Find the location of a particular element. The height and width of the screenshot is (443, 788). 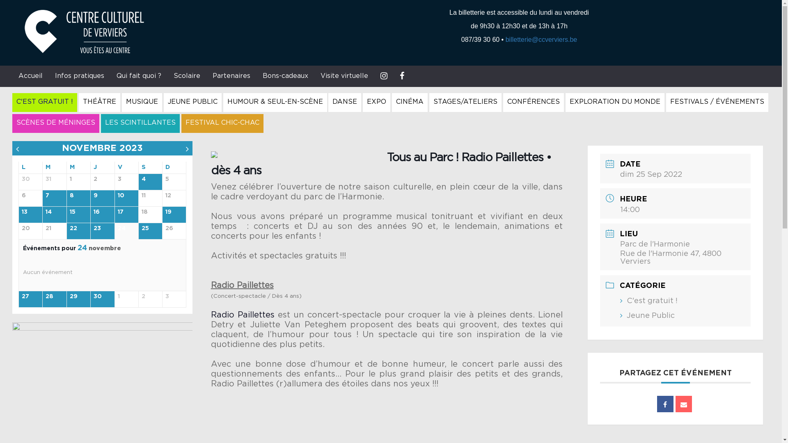

15 is located at coordinates (79, 215).